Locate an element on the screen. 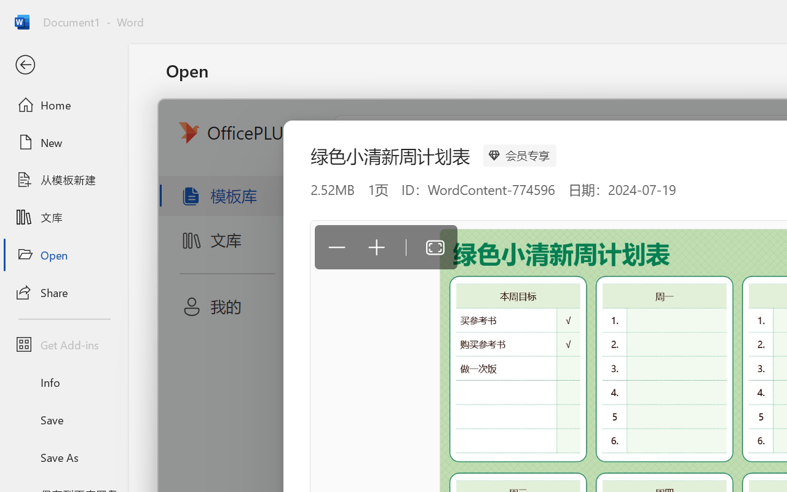  Back is located at coordinates (64, 65).